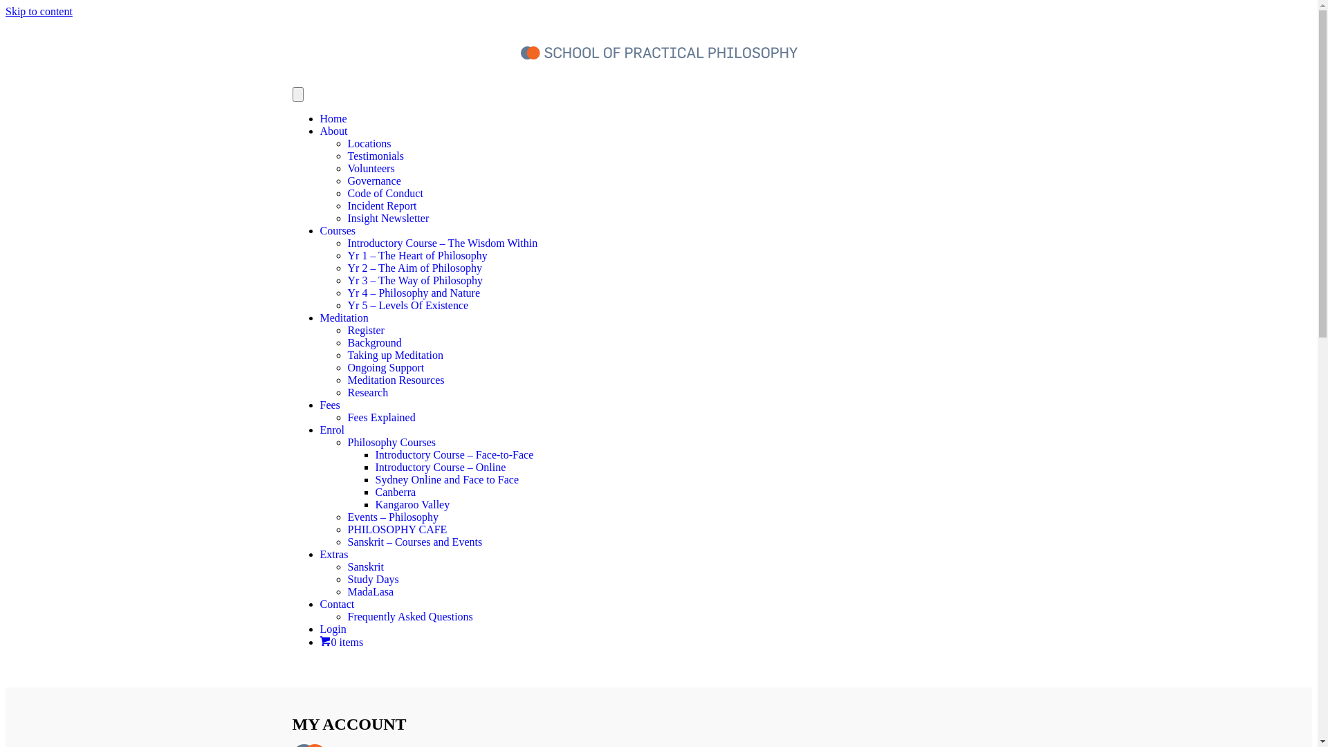 Image resolution: width=1328 pixels, height=747 pixels. What do you see at coordinates (386, 368) in the screenshot?
I see `Ongoing Support` at bounding box center [386, 368].